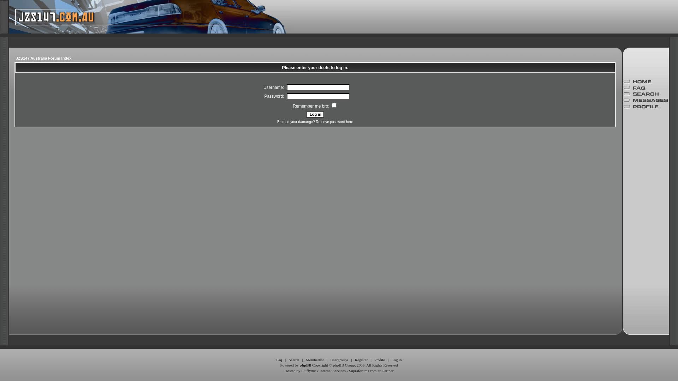  What do you see at coordinates (380, 360) in the screenshot?
I see `Profile` at bounding box center [380, 360].